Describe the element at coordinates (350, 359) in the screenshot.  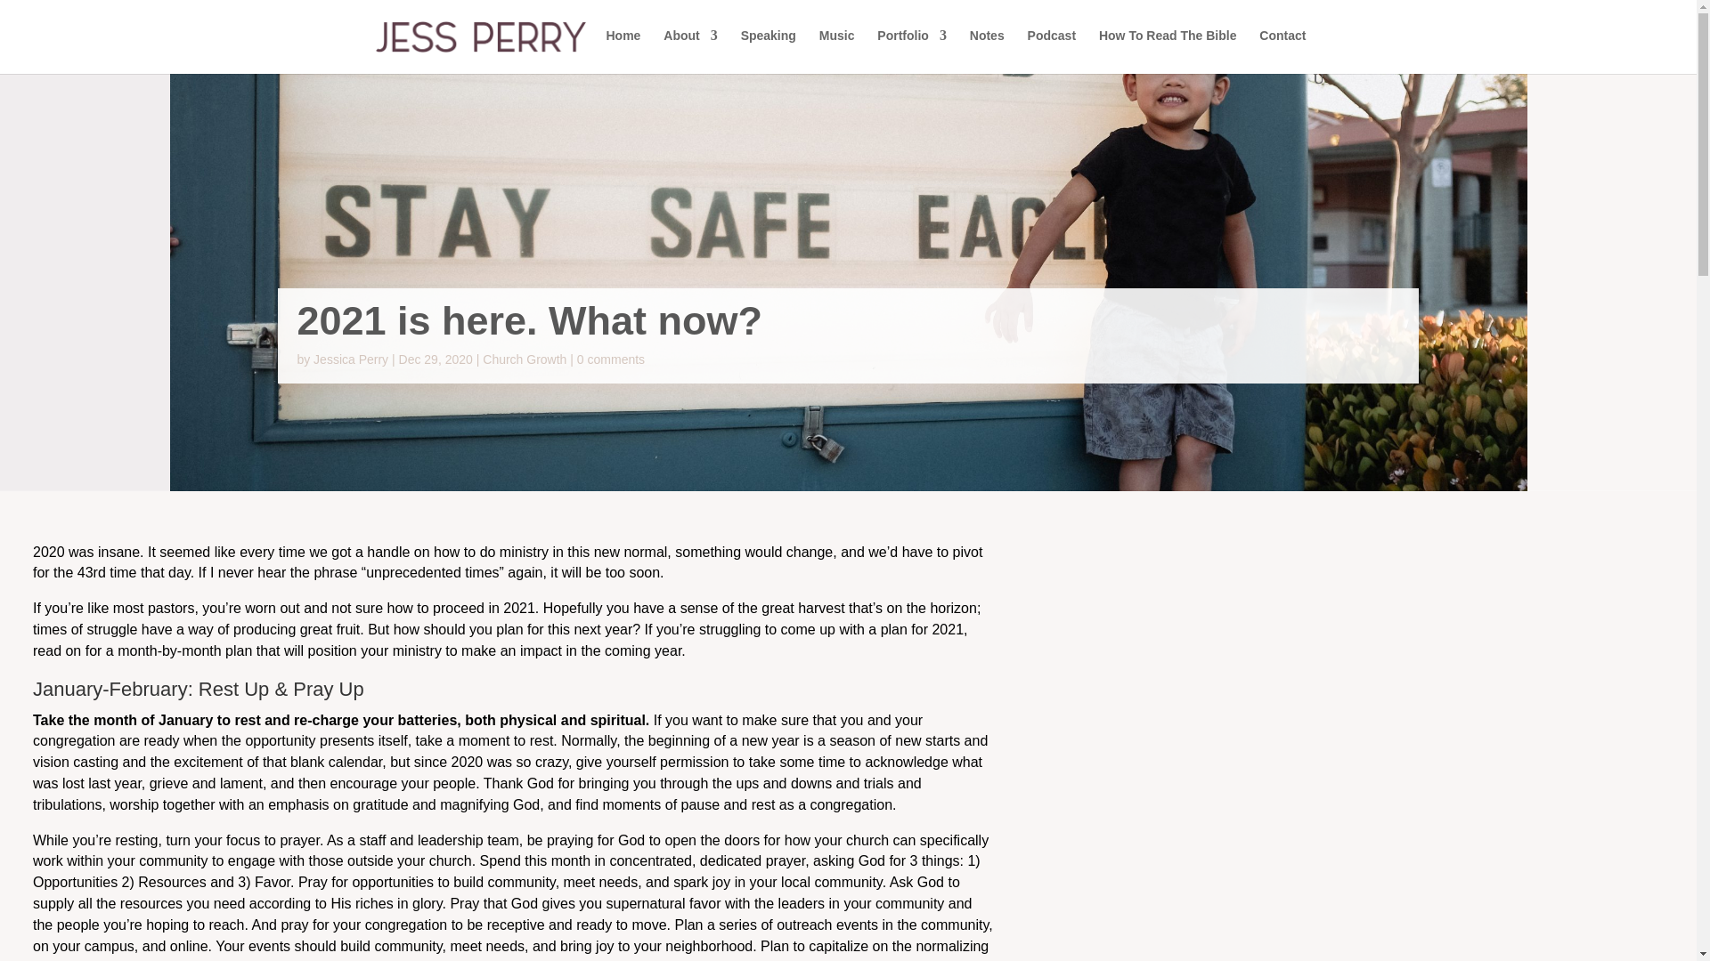
I see `Jessica Perry` at that location.